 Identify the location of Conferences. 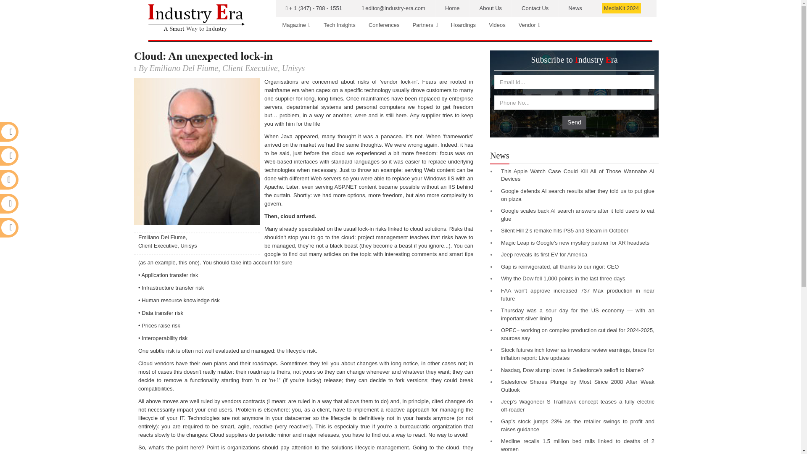
(384, 25).